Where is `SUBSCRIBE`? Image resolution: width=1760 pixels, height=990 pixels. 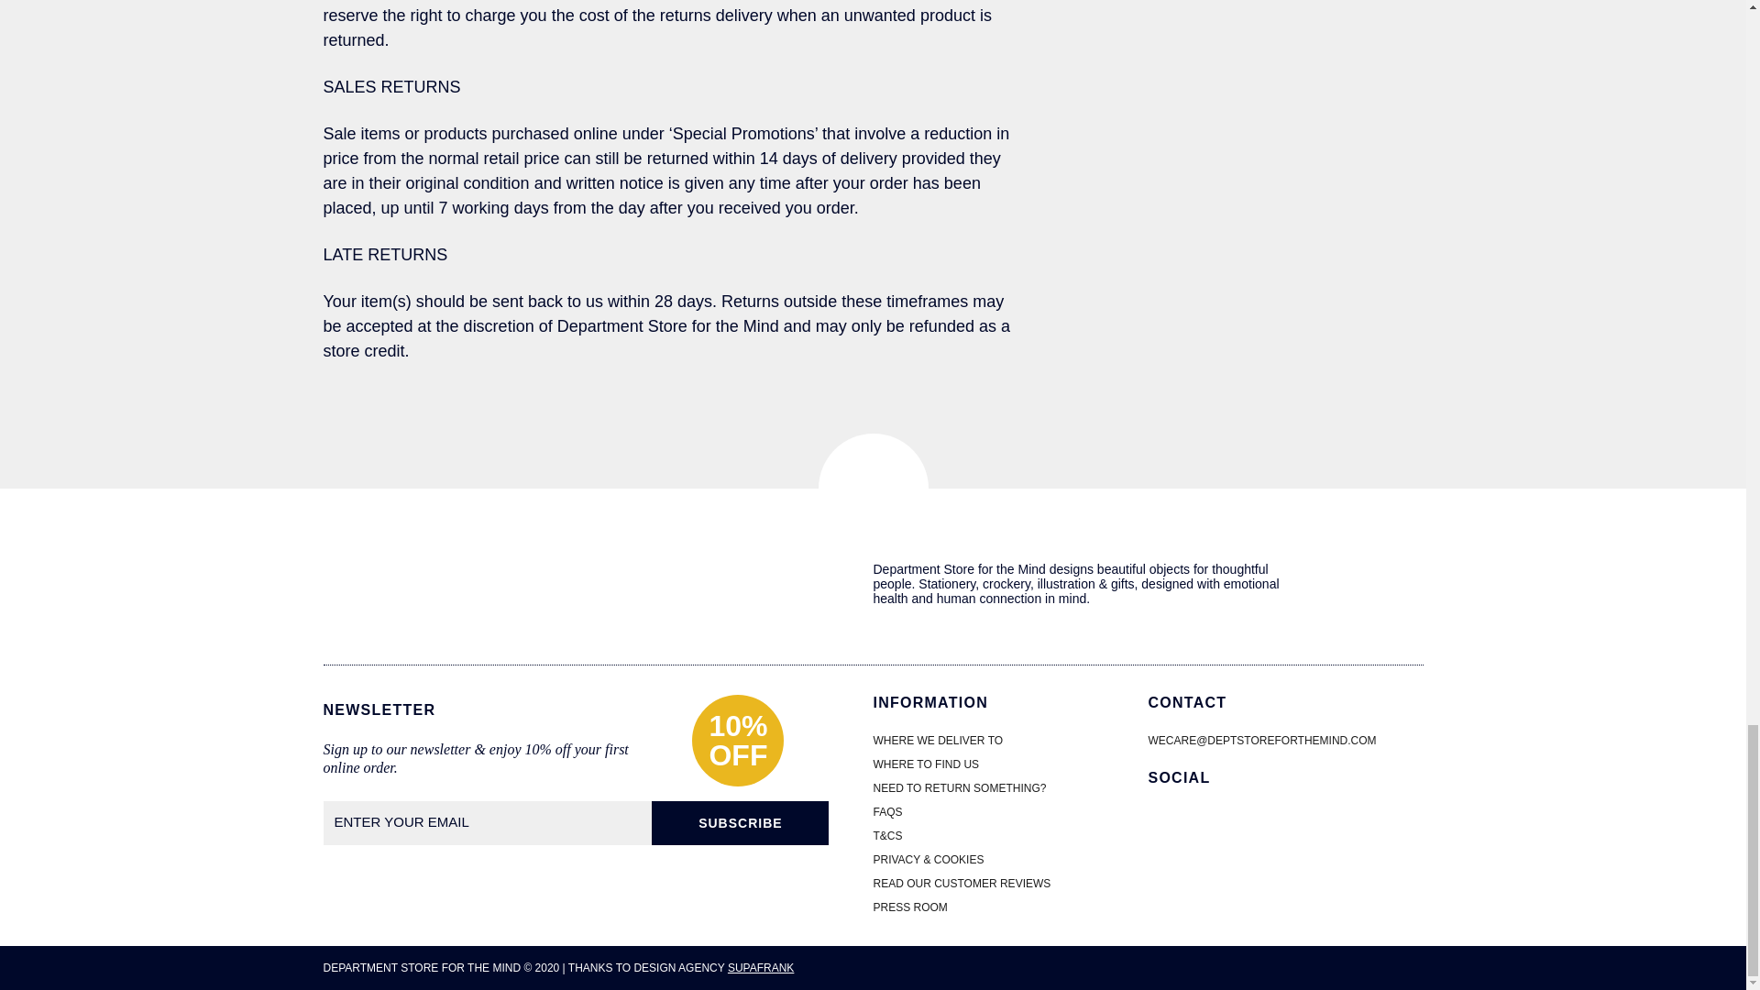 SUBSCRIBE is located at coordinates (740, 823).